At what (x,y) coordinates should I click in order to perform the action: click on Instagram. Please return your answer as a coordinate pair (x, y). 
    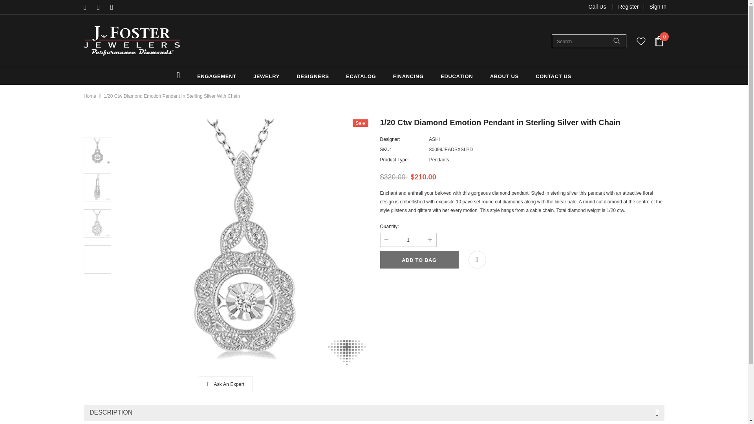
    Looking at the image, I should click on (115, 7).